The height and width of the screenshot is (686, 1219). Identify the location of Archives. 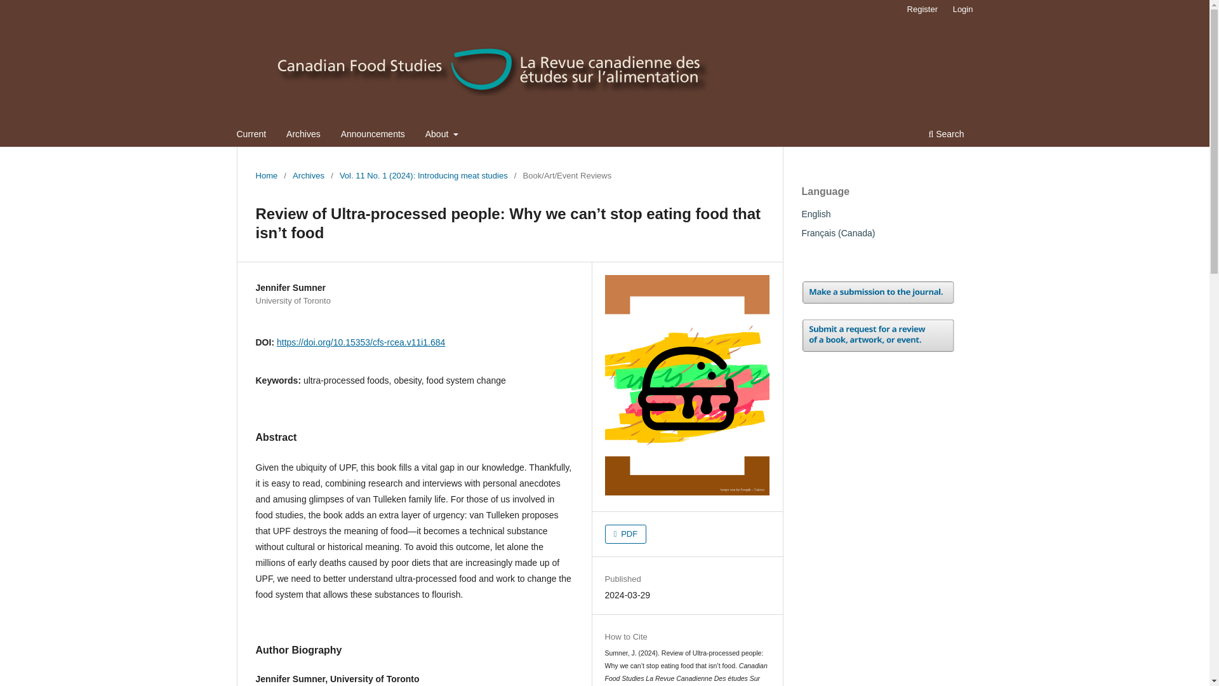
(303, 135).